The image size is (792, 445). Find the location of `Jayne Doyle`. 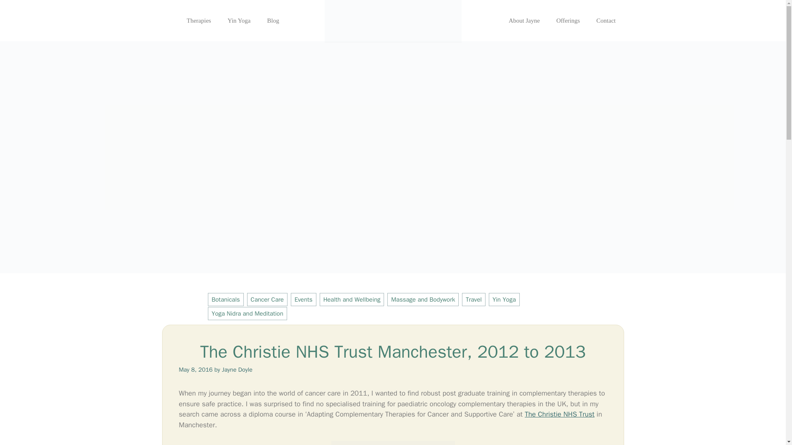

Jayne Doyle is located at coordinates (237, 369).